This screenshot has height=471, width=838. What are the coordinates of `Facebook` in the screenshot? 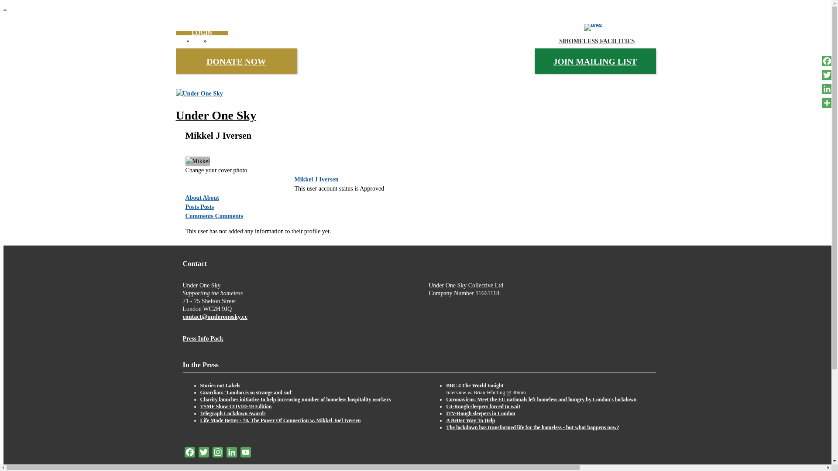 It's located at (827, 61).